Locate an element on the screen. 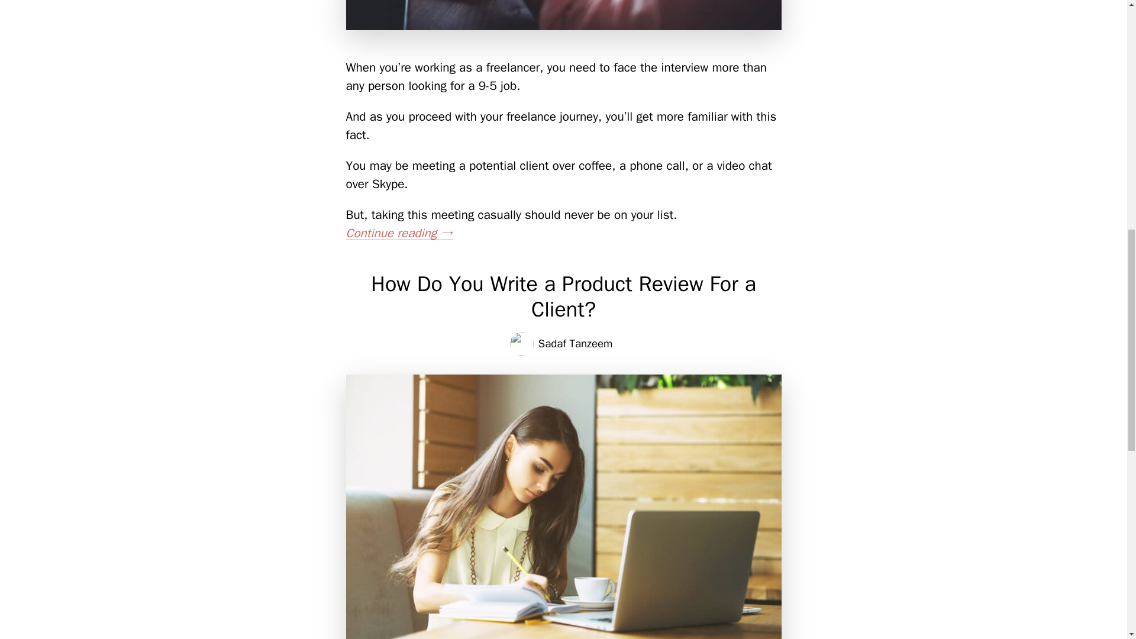 This screenshot has height=639, width=1136. Sadaf Tanzeem is located at coordinates (576, 343).